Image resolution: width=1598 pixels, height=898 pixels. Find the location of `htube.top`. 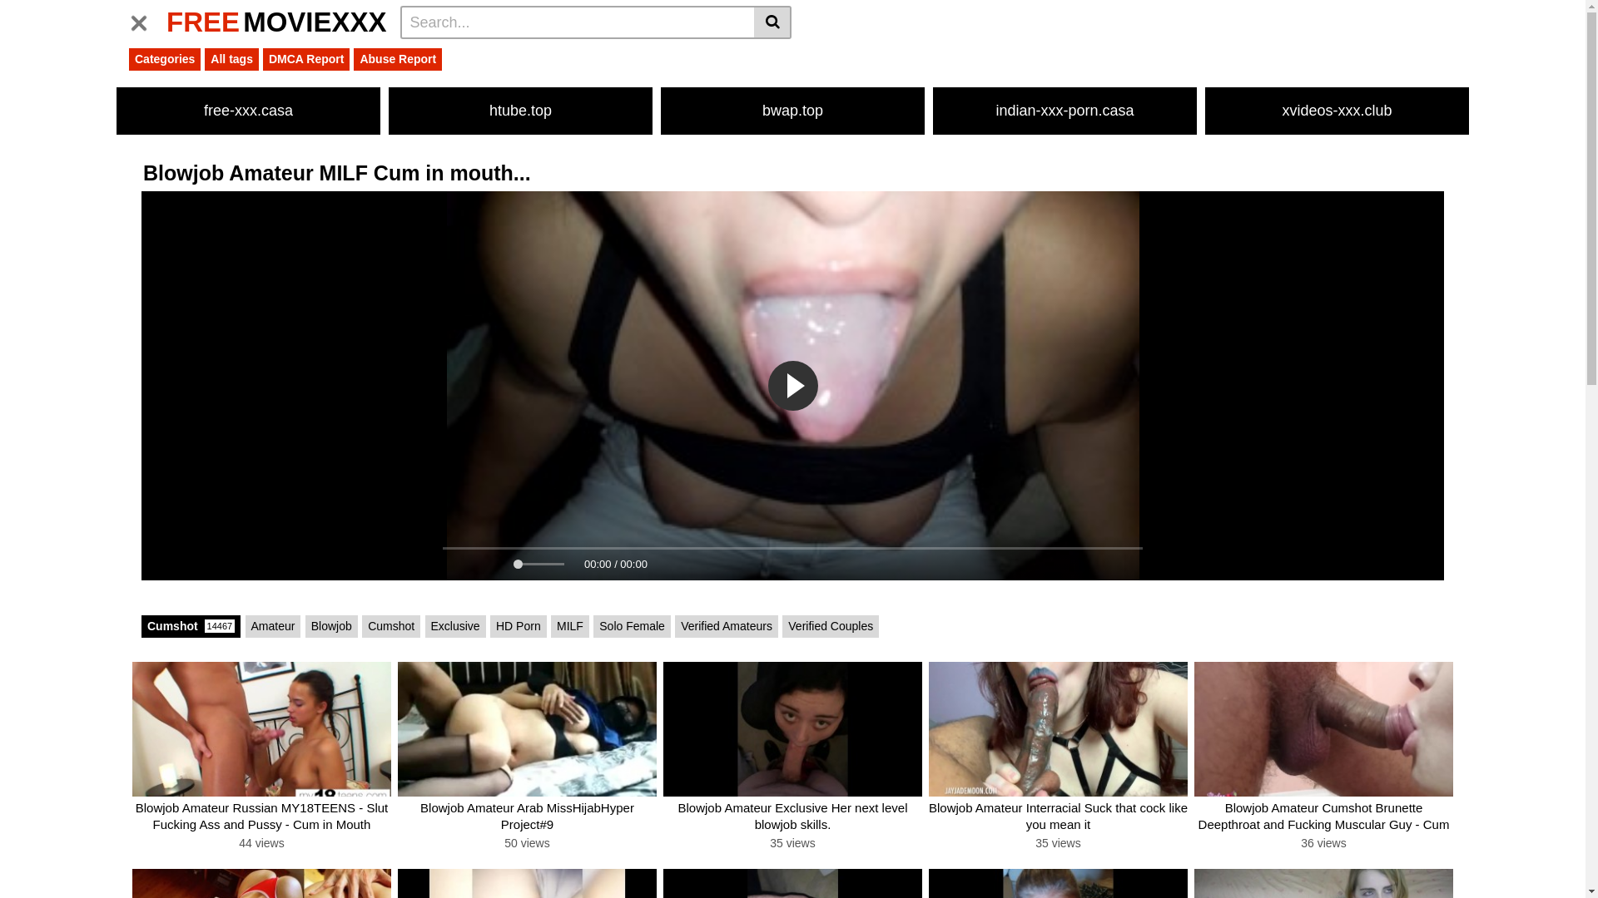

htube.top is located at coordinates (521, 111).